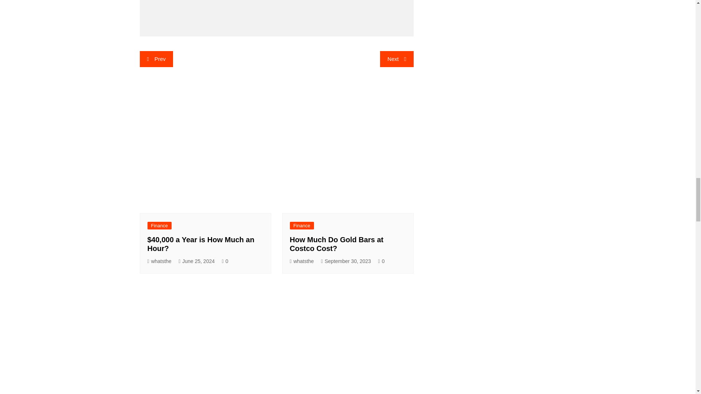 The width and height of the screenshot is (701, 394). I want to click on Finance, so click(159, 225).